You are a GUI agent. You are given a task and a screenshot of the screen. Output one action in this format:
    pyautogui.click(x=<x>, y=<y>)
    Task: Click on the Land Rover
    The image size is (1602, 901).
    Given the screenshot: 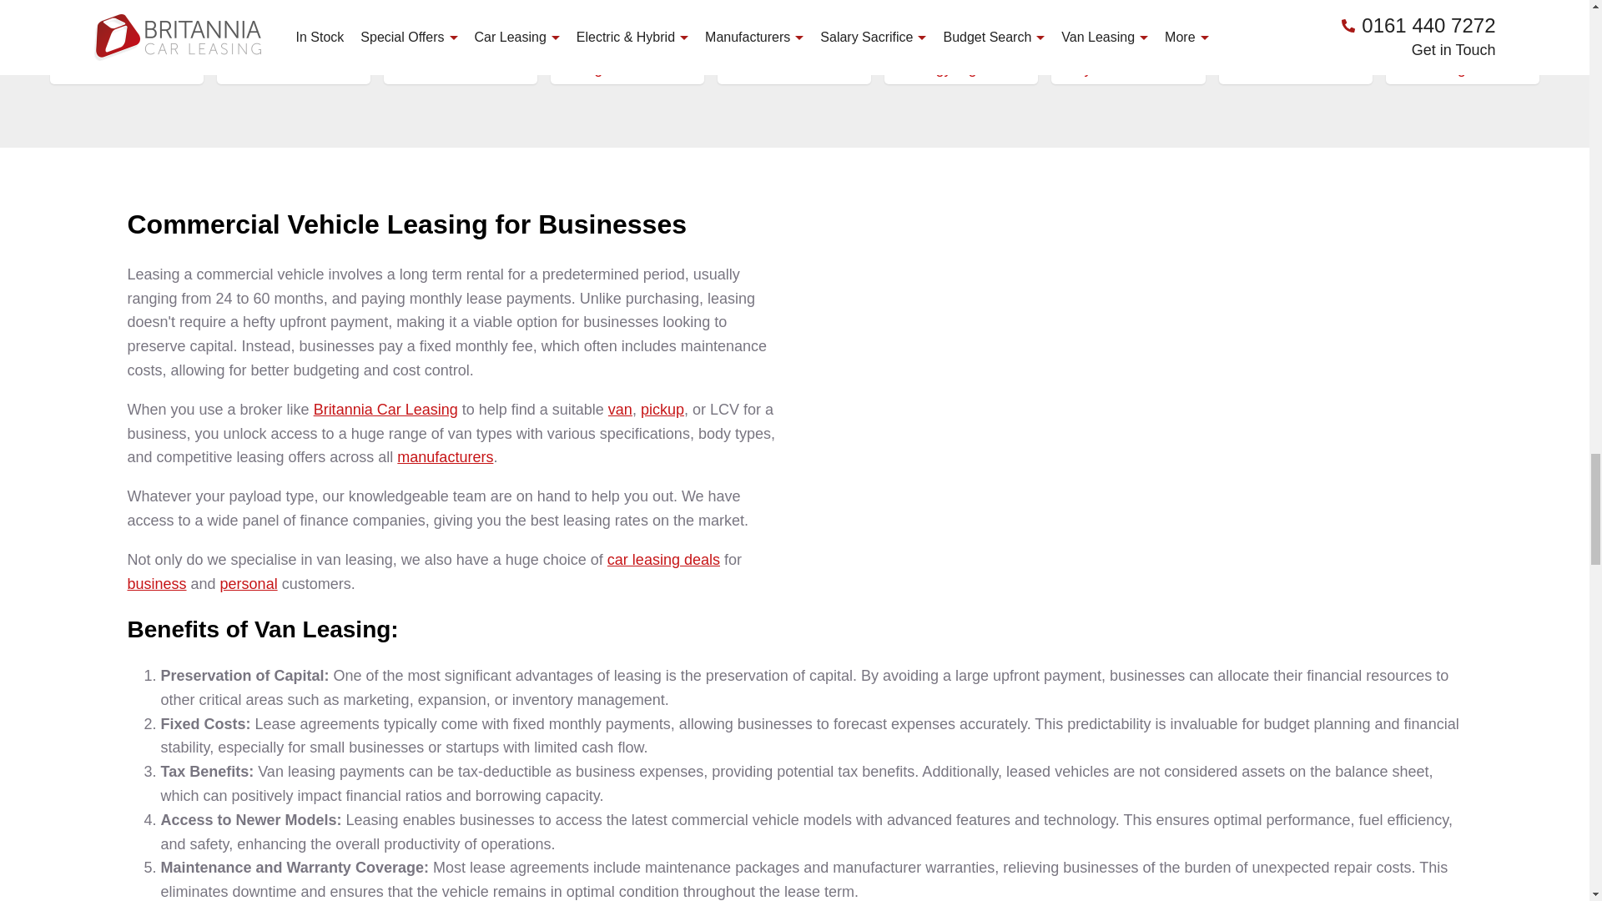 What is the action you would take?
    pyautogui.click(x=1127, y=25)
    